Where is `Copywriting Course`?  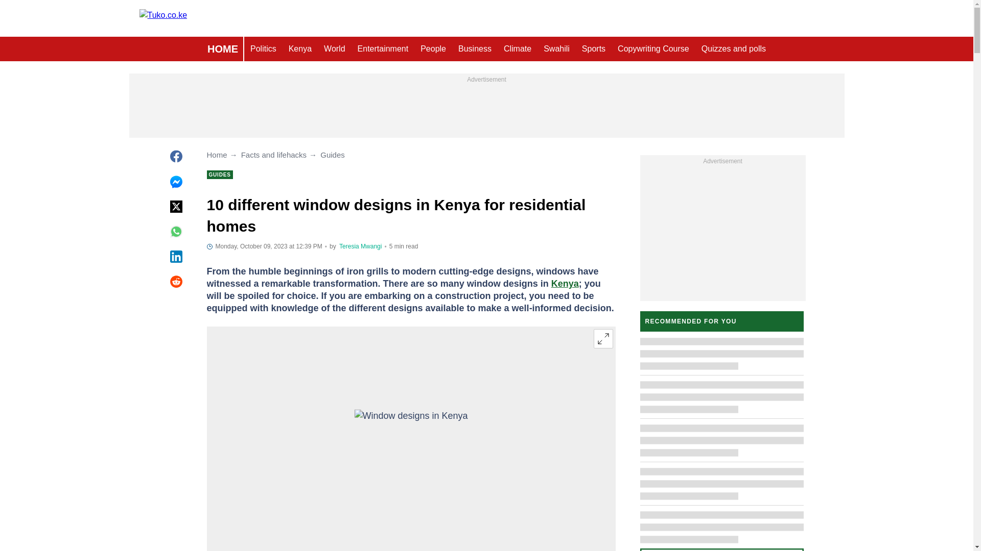 Copywriting Course is located at coordinates (653, 49).